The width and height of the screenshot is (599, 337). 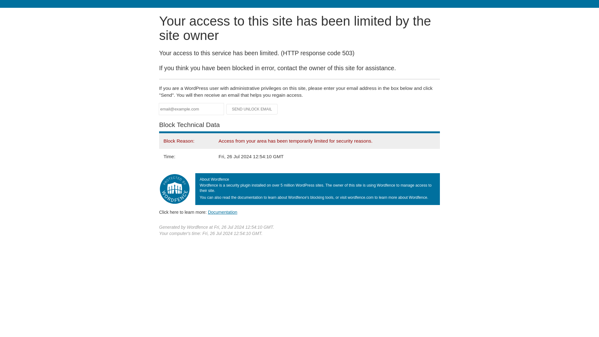 What do you see at coordinates (252, 109) in the screenshot?
I see `Send Unlock Email` at bounding box center [252, 109].